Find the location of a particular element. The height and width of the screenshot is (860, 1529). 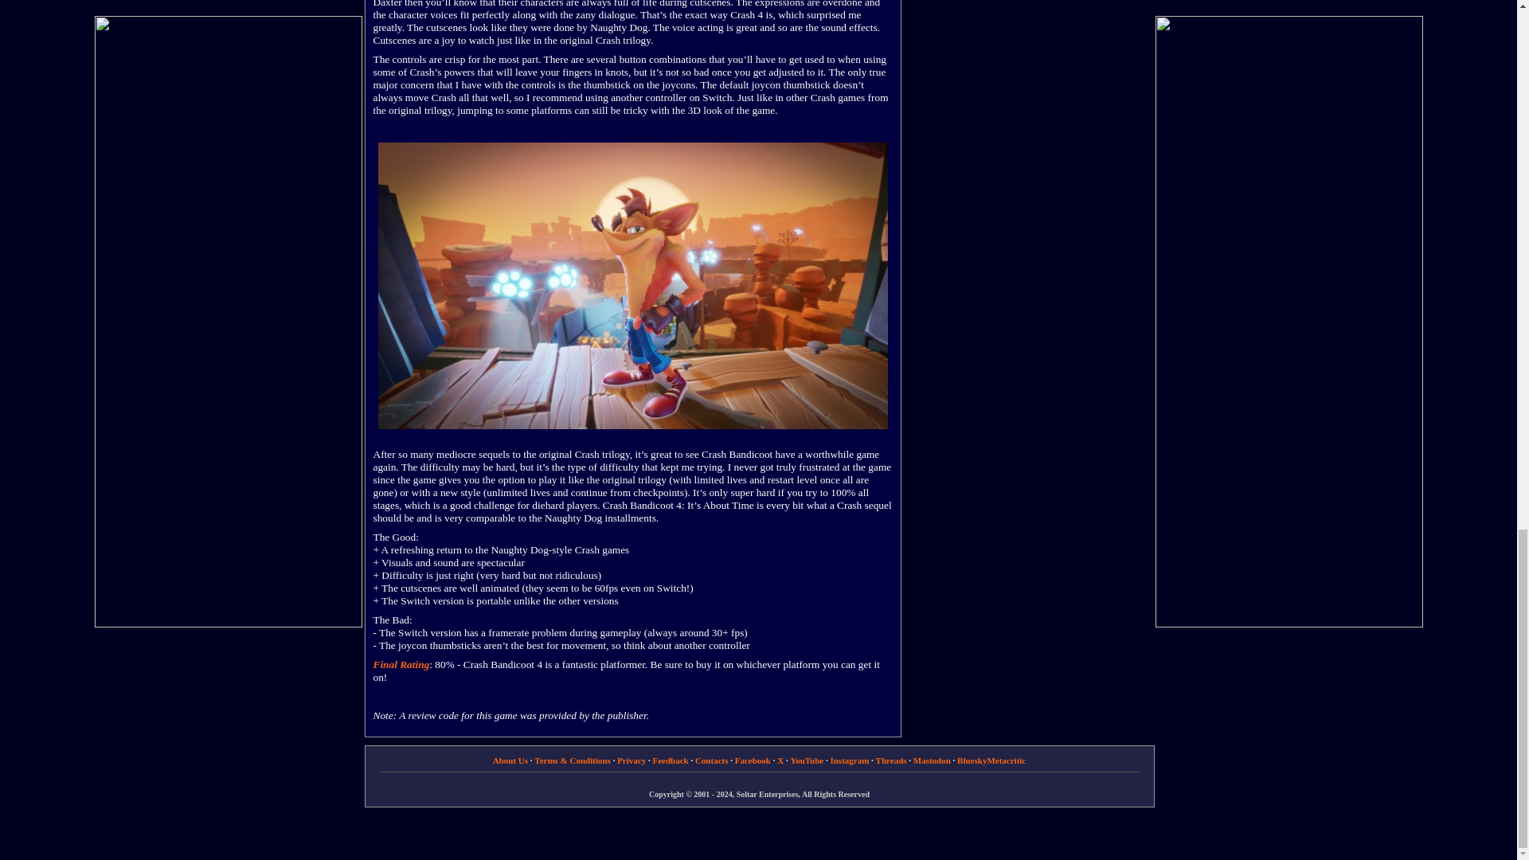

Mastodon is located at coordinates (932, 760).